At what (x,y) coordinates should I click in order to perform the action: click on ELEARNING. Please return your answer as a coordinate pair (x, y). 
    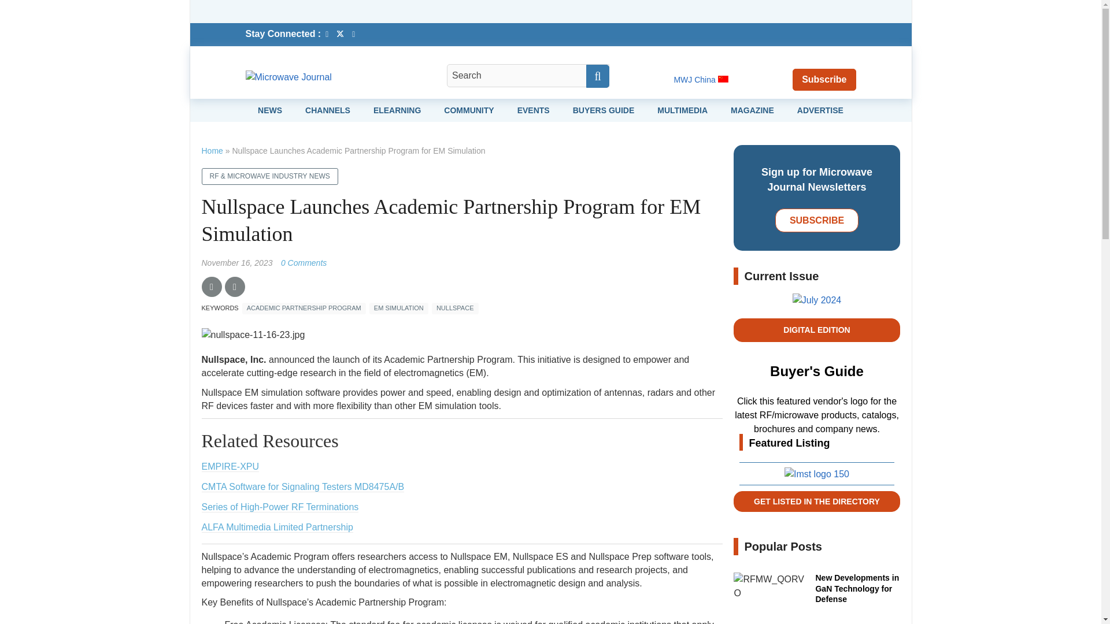
    Looking at the image, I should click on (397, 110).